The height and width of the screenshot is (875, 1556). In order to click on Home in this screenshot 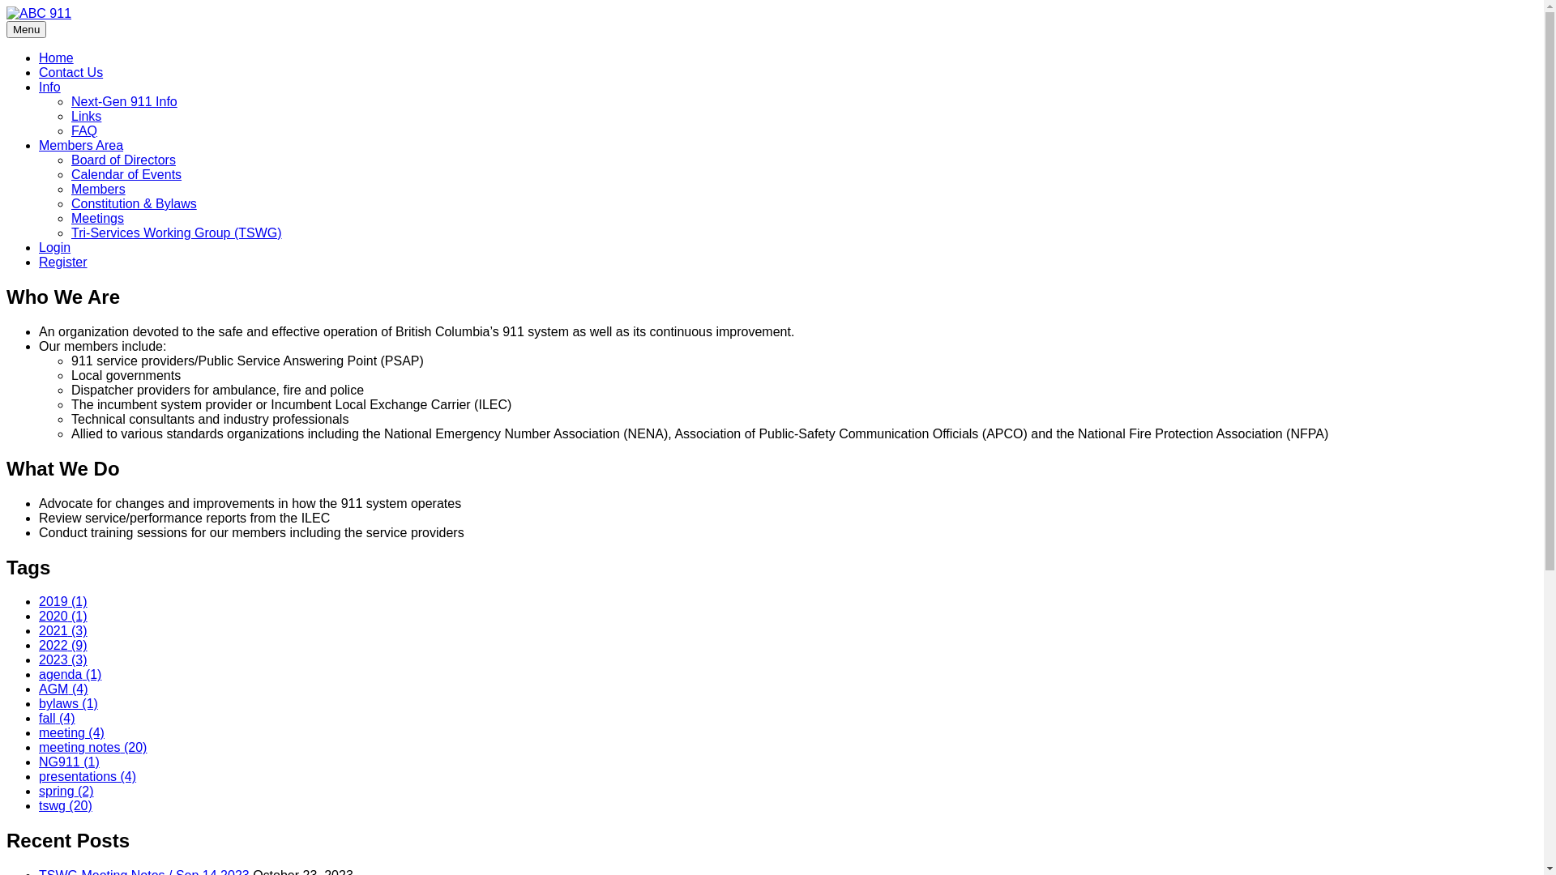, I will do `click(57, 58)`.